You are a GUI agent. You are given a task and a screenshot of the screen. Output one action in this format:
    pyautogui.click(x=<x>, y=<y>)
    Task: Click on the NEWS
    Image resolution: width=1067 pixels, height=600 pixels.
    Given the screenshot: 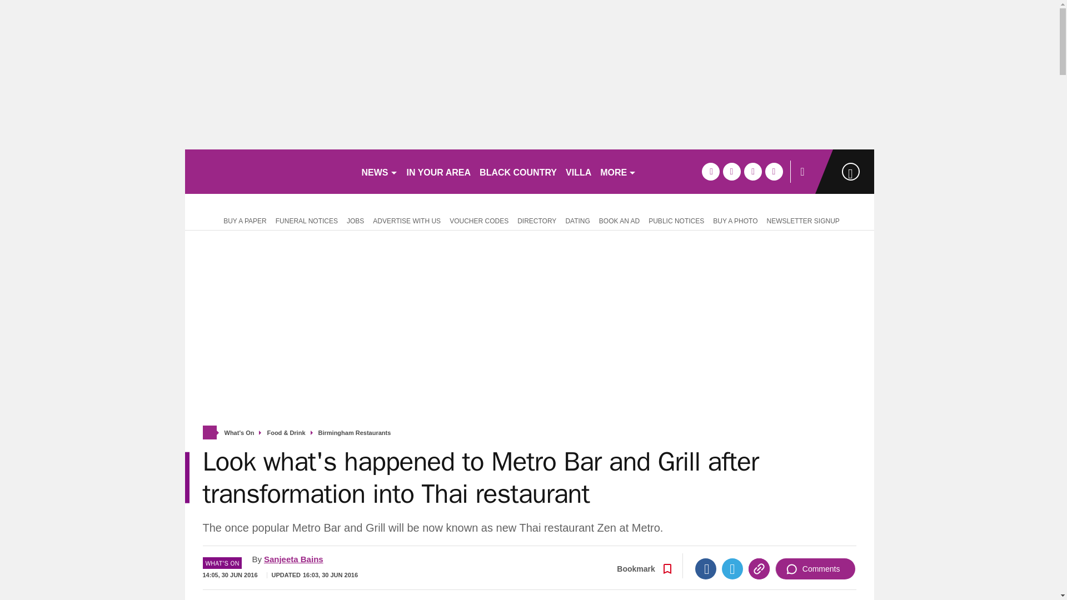 What is the action you would take?
    pyautogui.click(x=379, y=171)
    